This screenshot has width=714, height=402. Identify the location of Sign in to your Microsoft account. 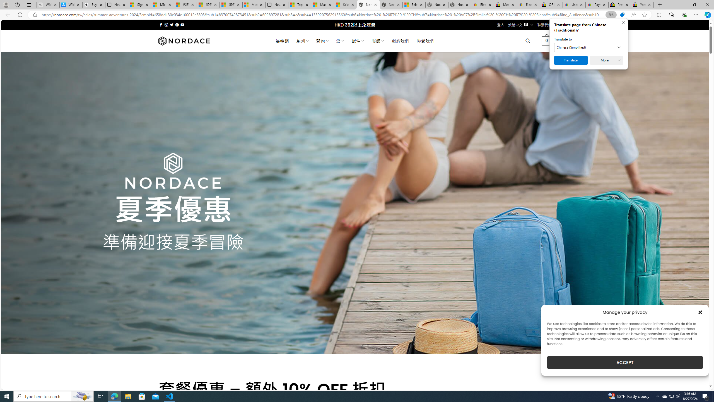
(139, 5).